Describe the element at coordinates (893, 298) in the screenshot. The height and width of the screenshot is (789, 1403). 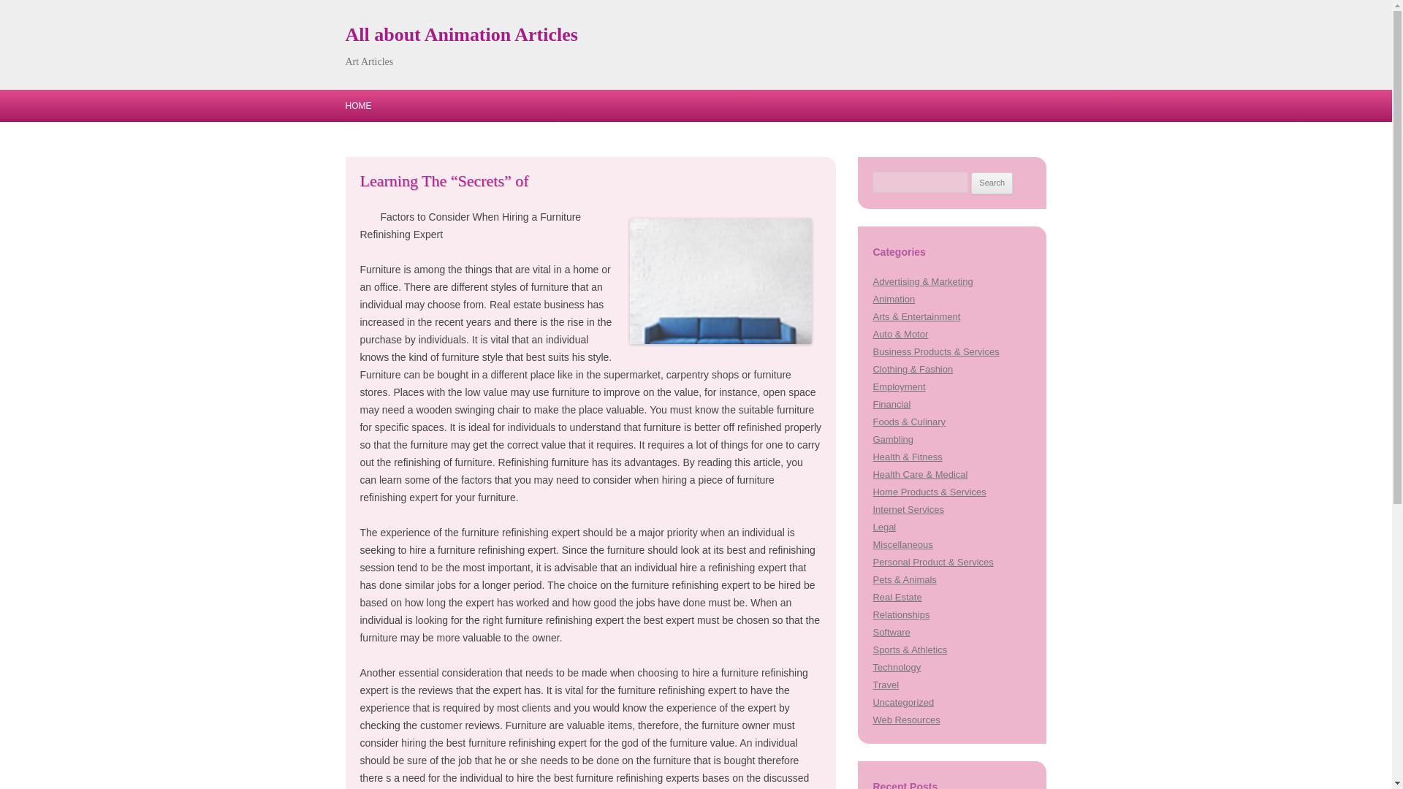
I see `Animation` at that location.